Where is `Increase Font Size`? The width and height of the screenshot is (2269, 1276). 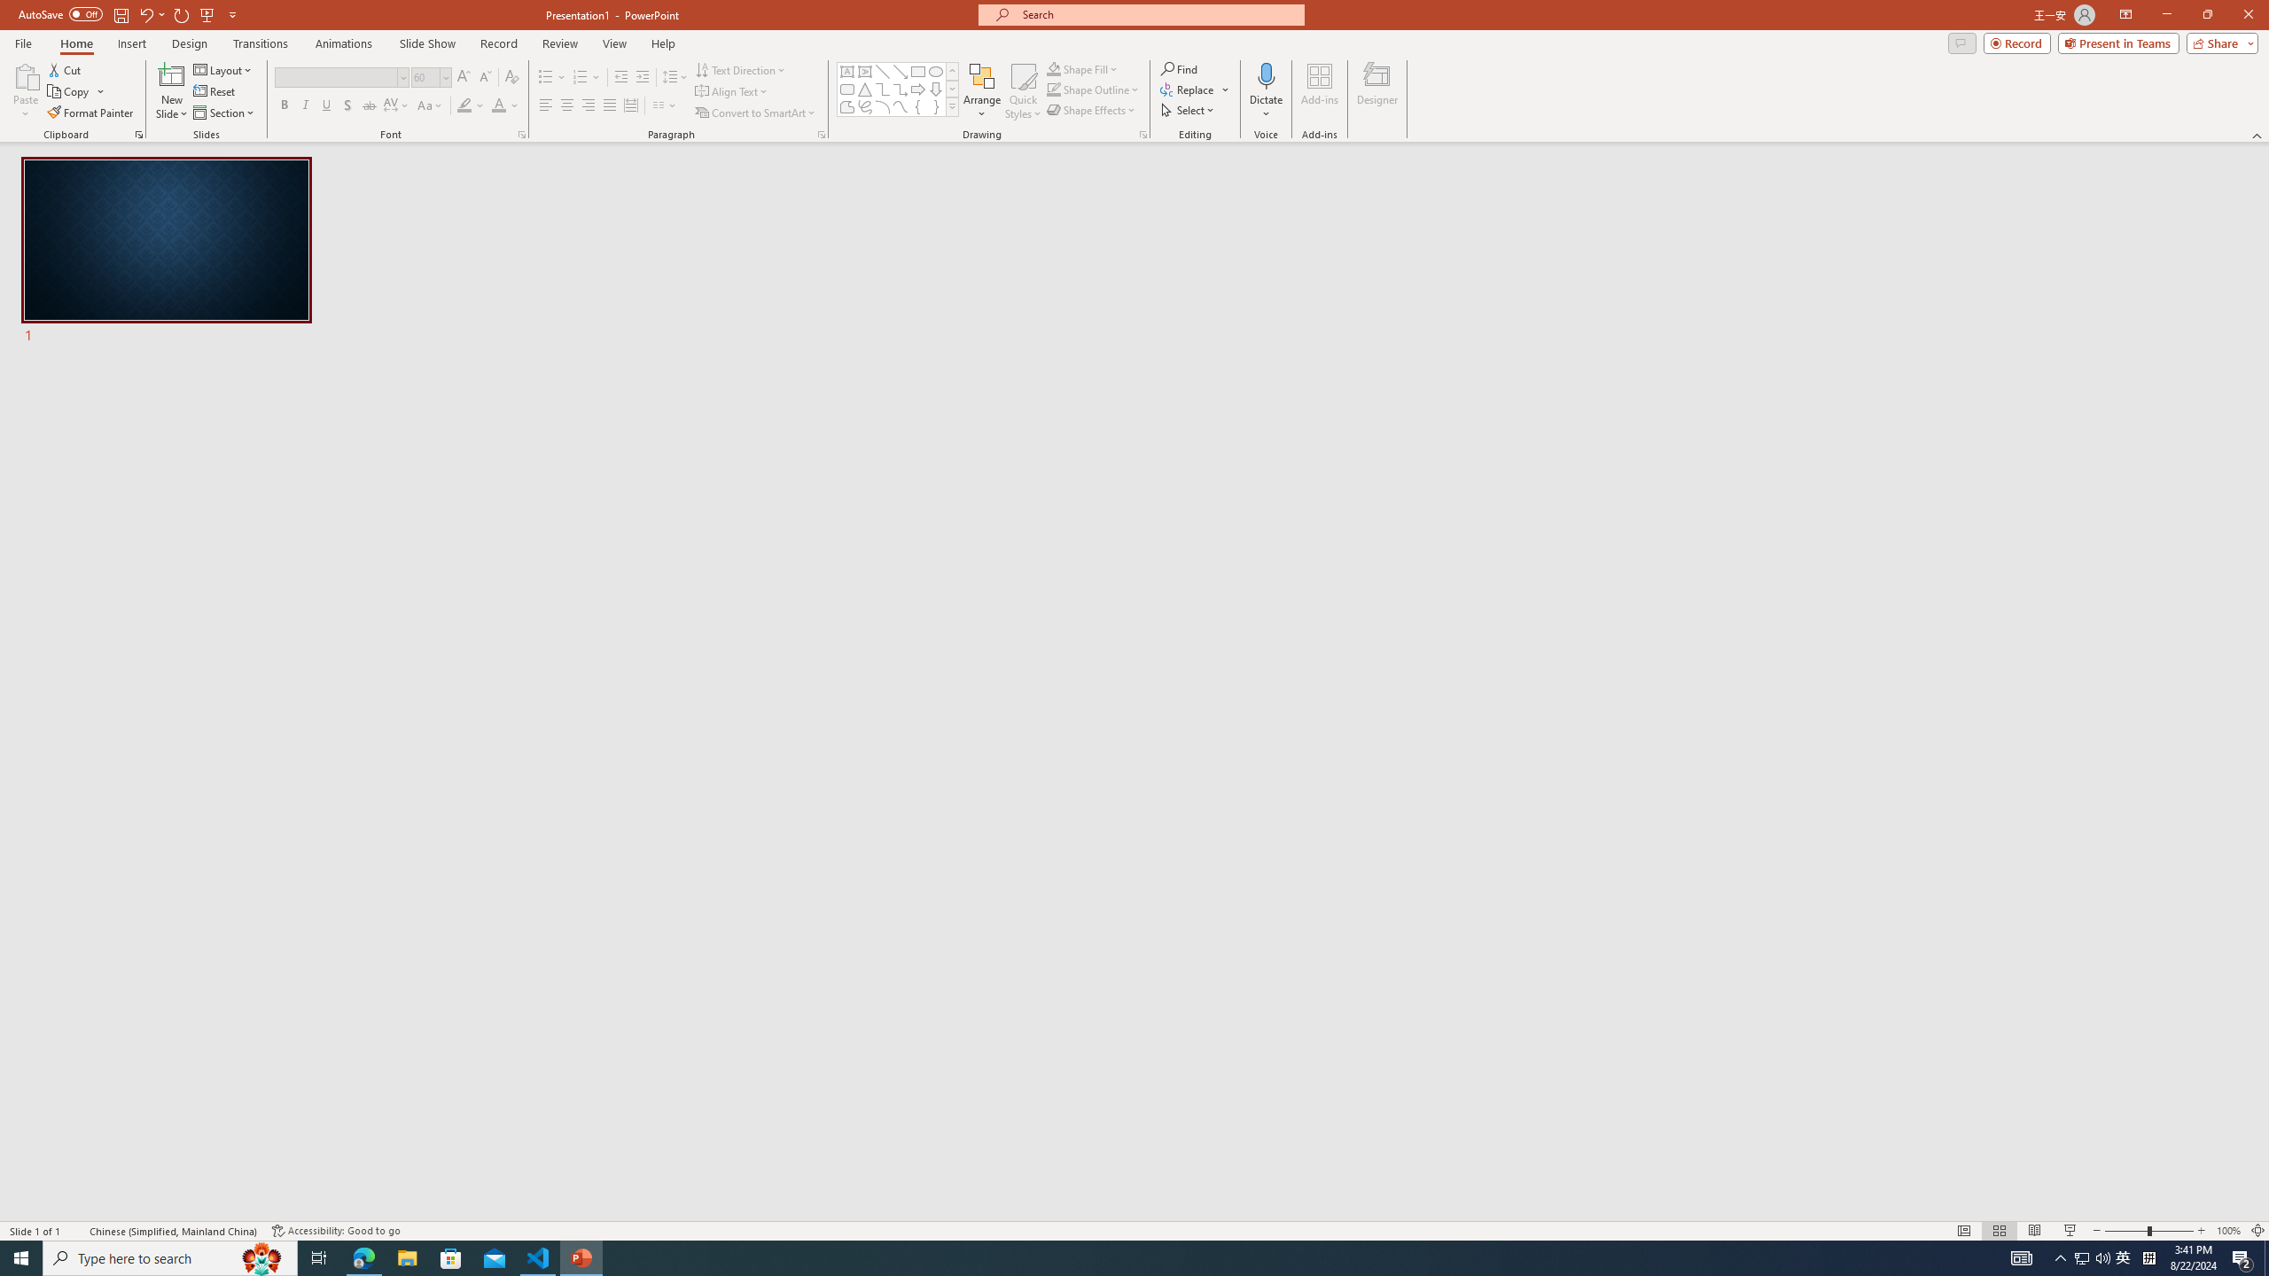
Increase Font Size is located at coordinates (464, 78).